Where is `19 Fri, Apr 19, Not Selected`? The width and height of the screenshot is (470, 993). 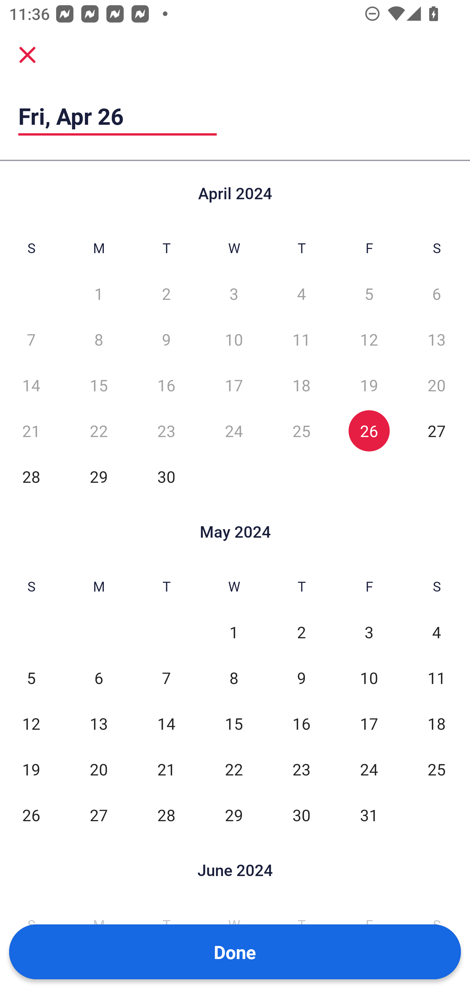
19 Fri, Apr 19, Not Selected is located at coordinates (369, 385).